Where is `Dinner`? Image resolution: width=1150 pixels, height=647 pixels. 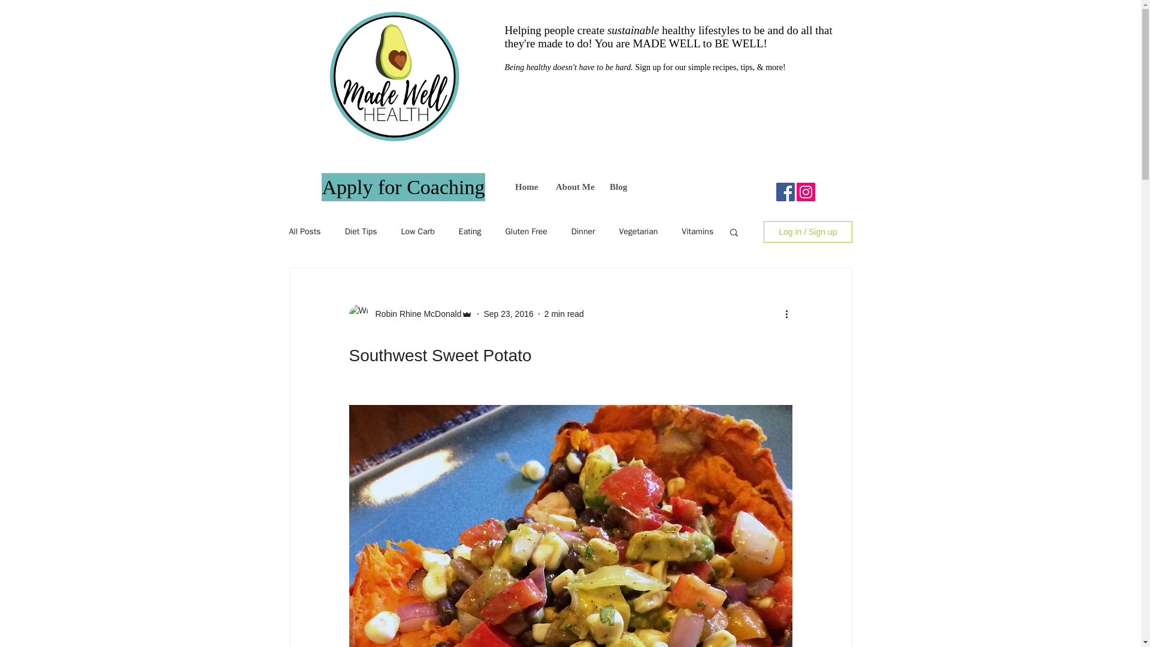 Dinner is located at coordinates (583, 232).